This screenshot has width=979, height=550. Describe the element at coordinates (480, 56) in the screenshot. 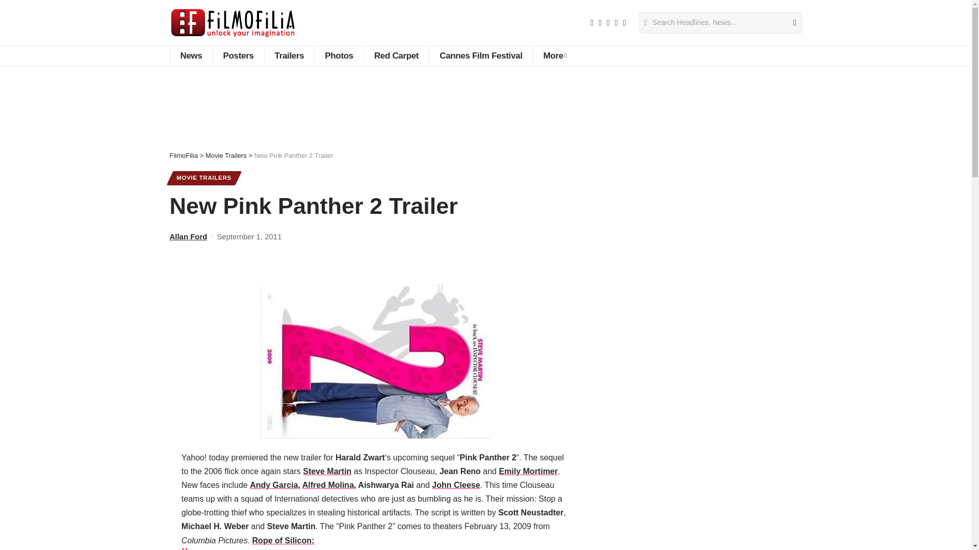

I see `Cannes Film Festival` at that location.